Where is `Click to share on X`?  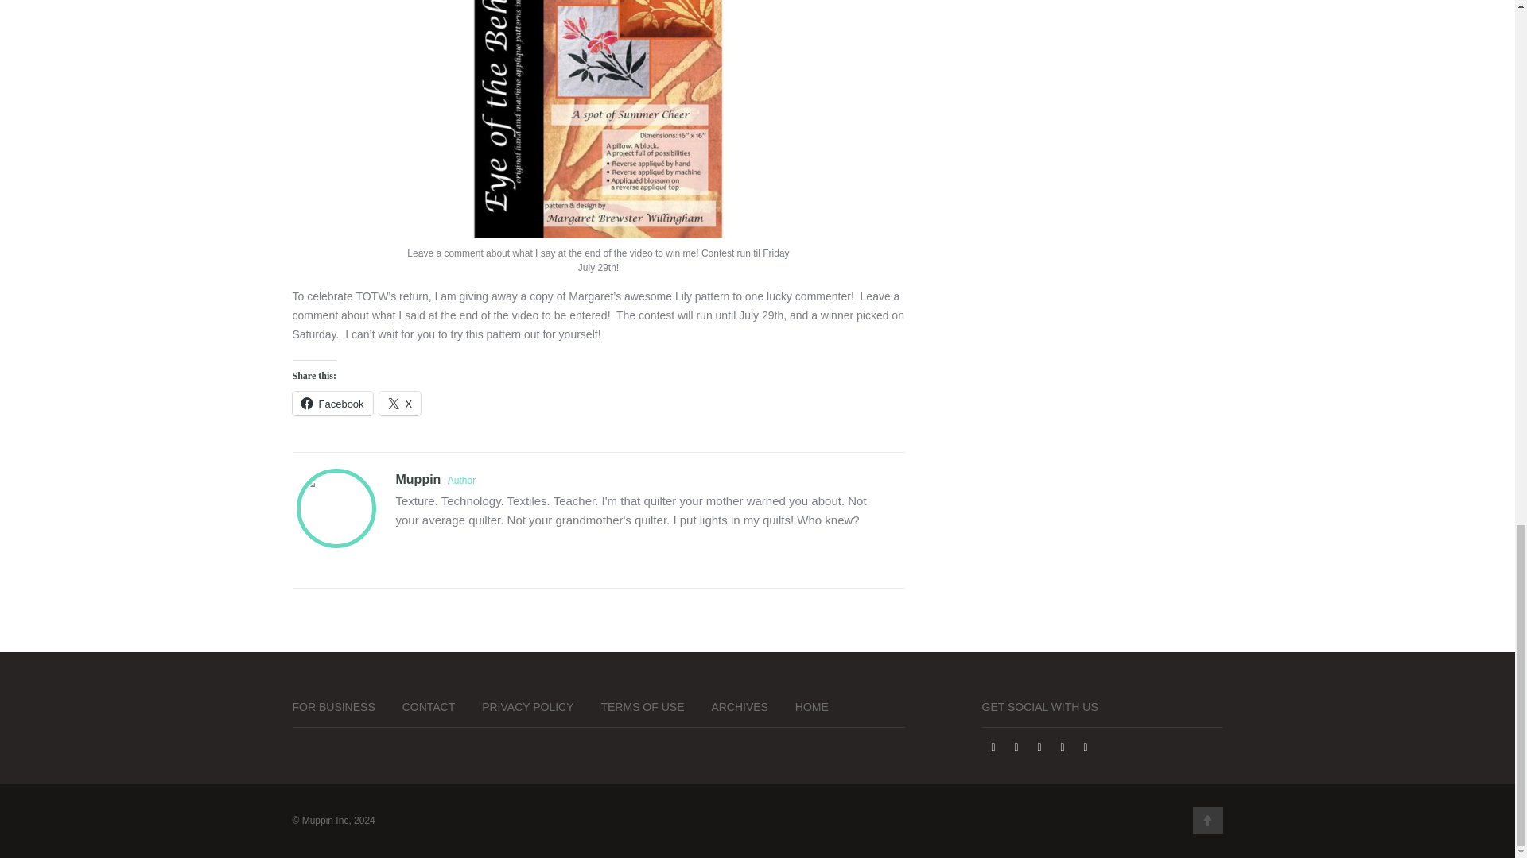
Click to share on X is located at coordinates (399, 403).